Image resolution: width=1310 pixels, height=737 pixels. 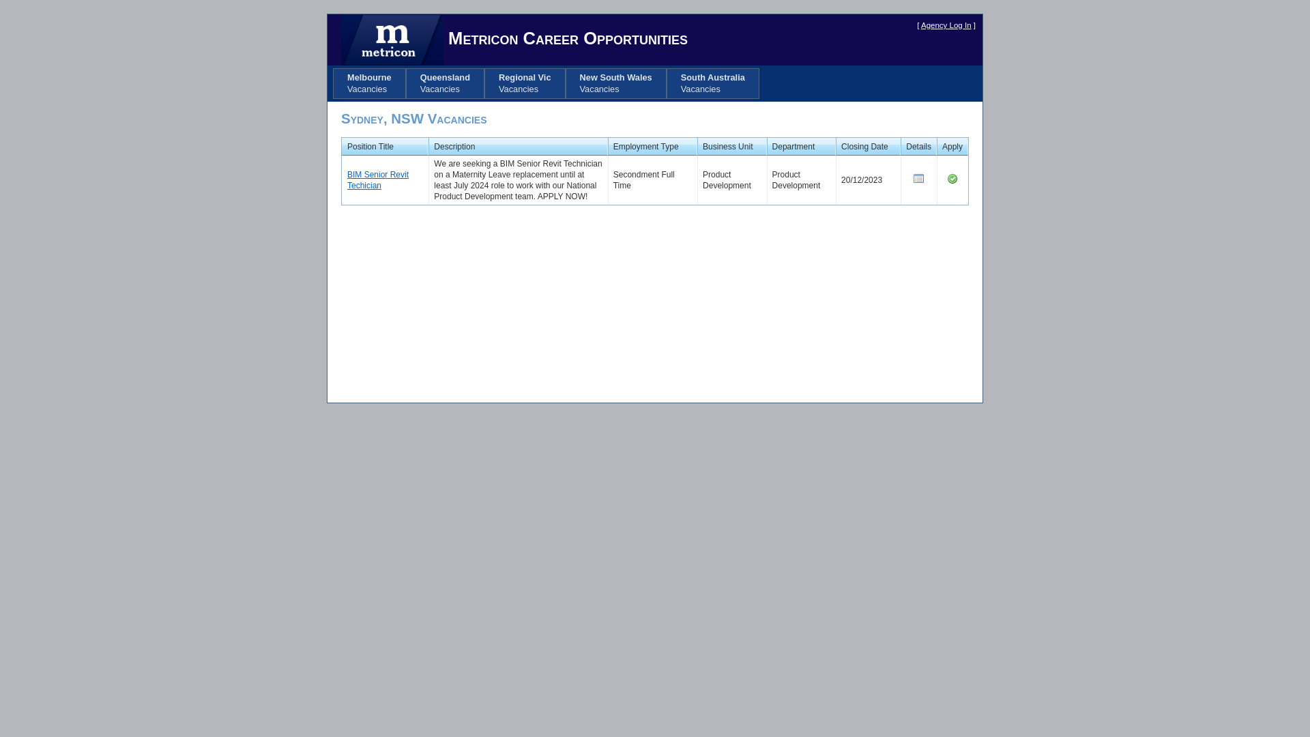 What do you see at coordinates (616, 83) in the screenshot?
I see `New South Wales
Vacancies` at bounding box center [616, 83].